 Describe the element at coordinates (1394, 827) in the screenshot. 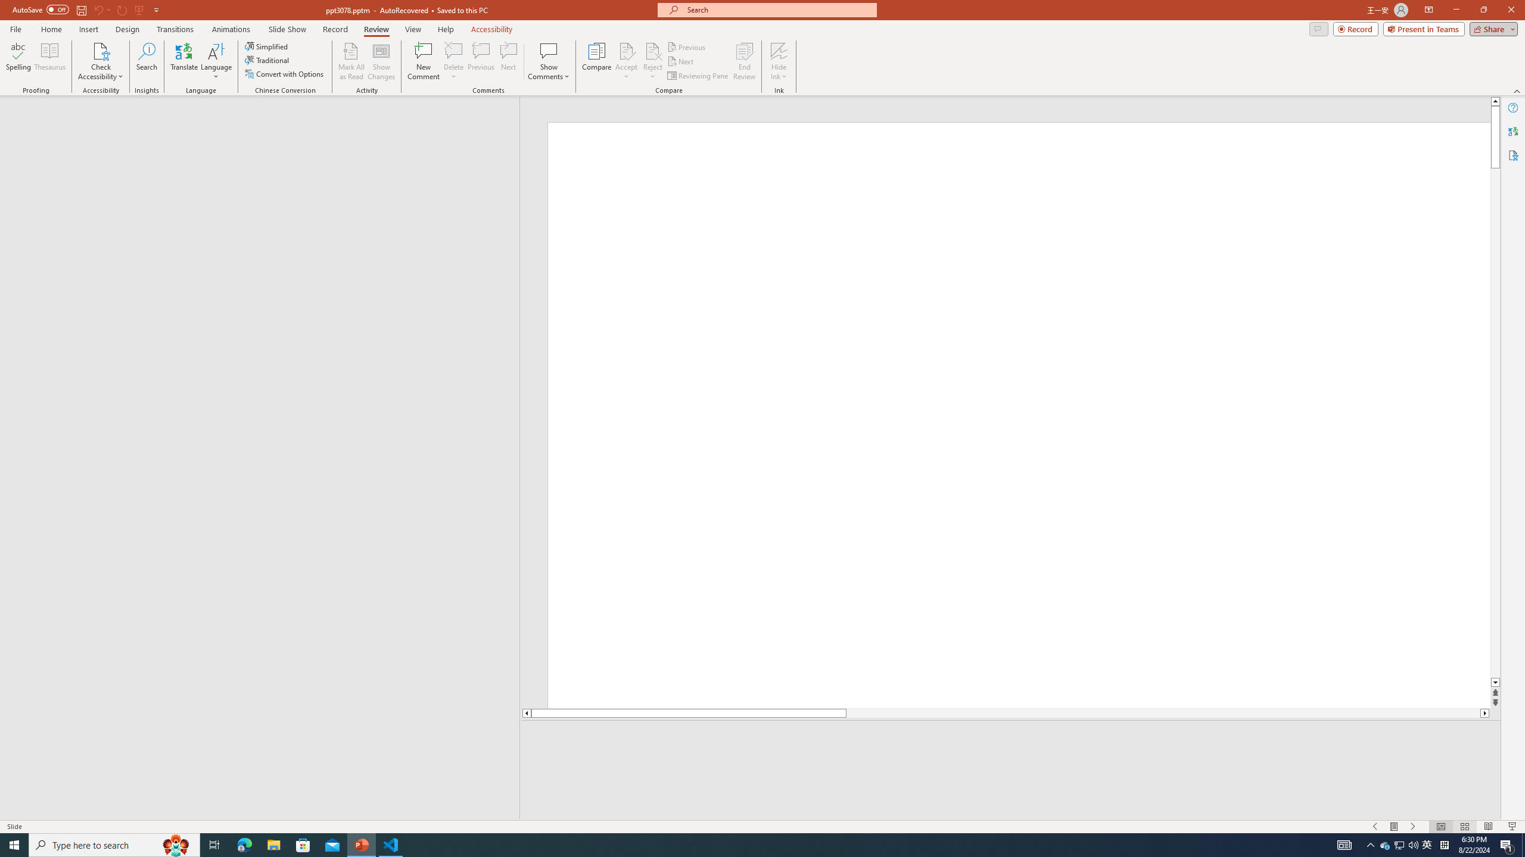

I see `Menu On` at that location.